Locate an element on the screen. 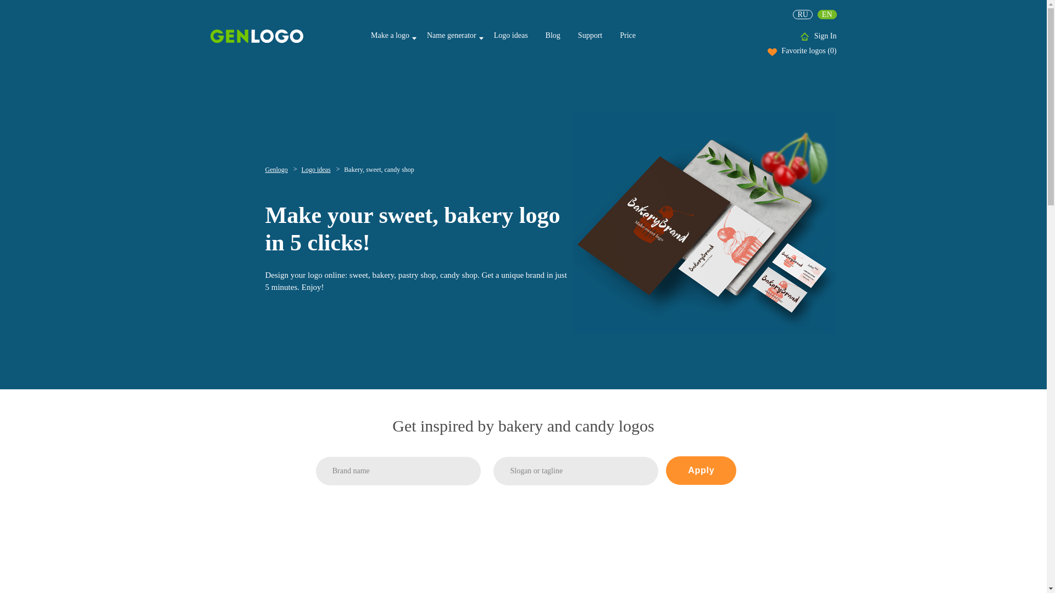  Brand name is located at coordinates (398, 471).